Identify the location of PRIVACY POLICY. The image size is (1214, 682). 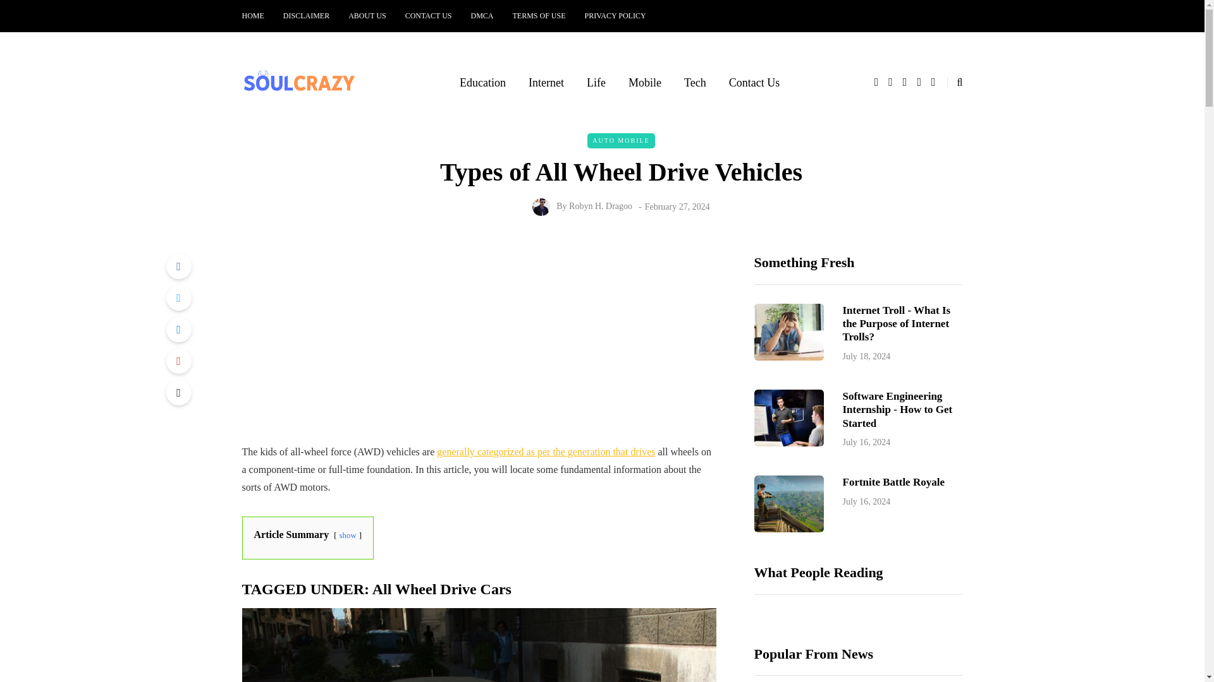
(615, 16).